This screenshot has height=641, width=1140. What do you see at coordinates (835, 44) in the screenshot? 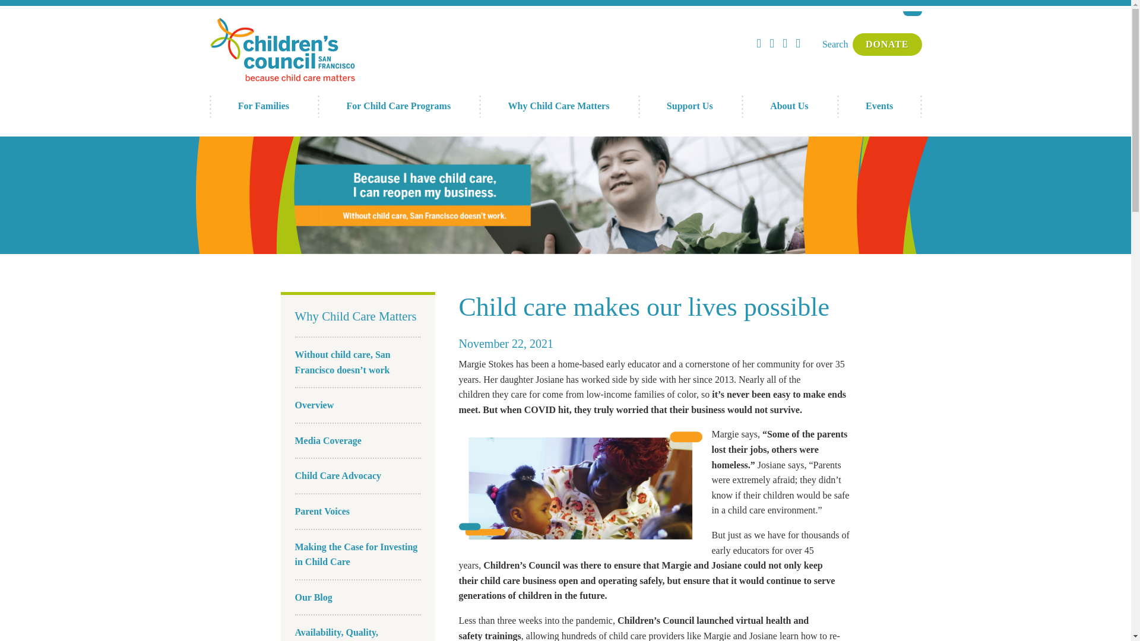
I see `Search` at bounding box center [835, 44].